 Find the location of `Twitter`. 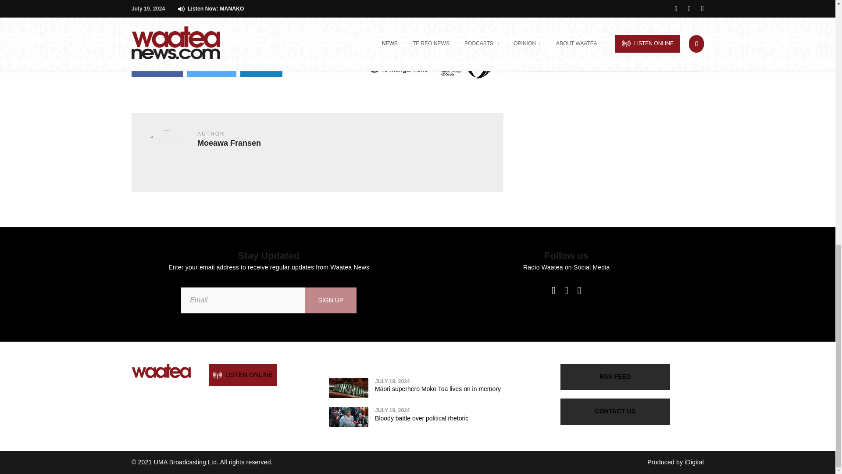

Twitter is located at coordinates (566, 291).